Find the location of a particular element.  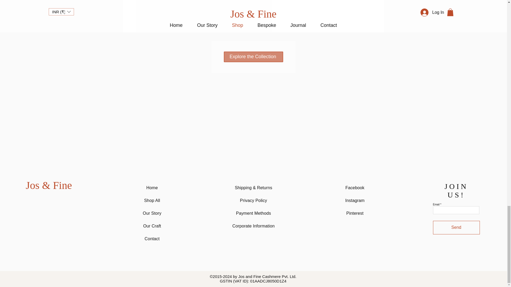

Instagram is located at coordinates (355, 200).